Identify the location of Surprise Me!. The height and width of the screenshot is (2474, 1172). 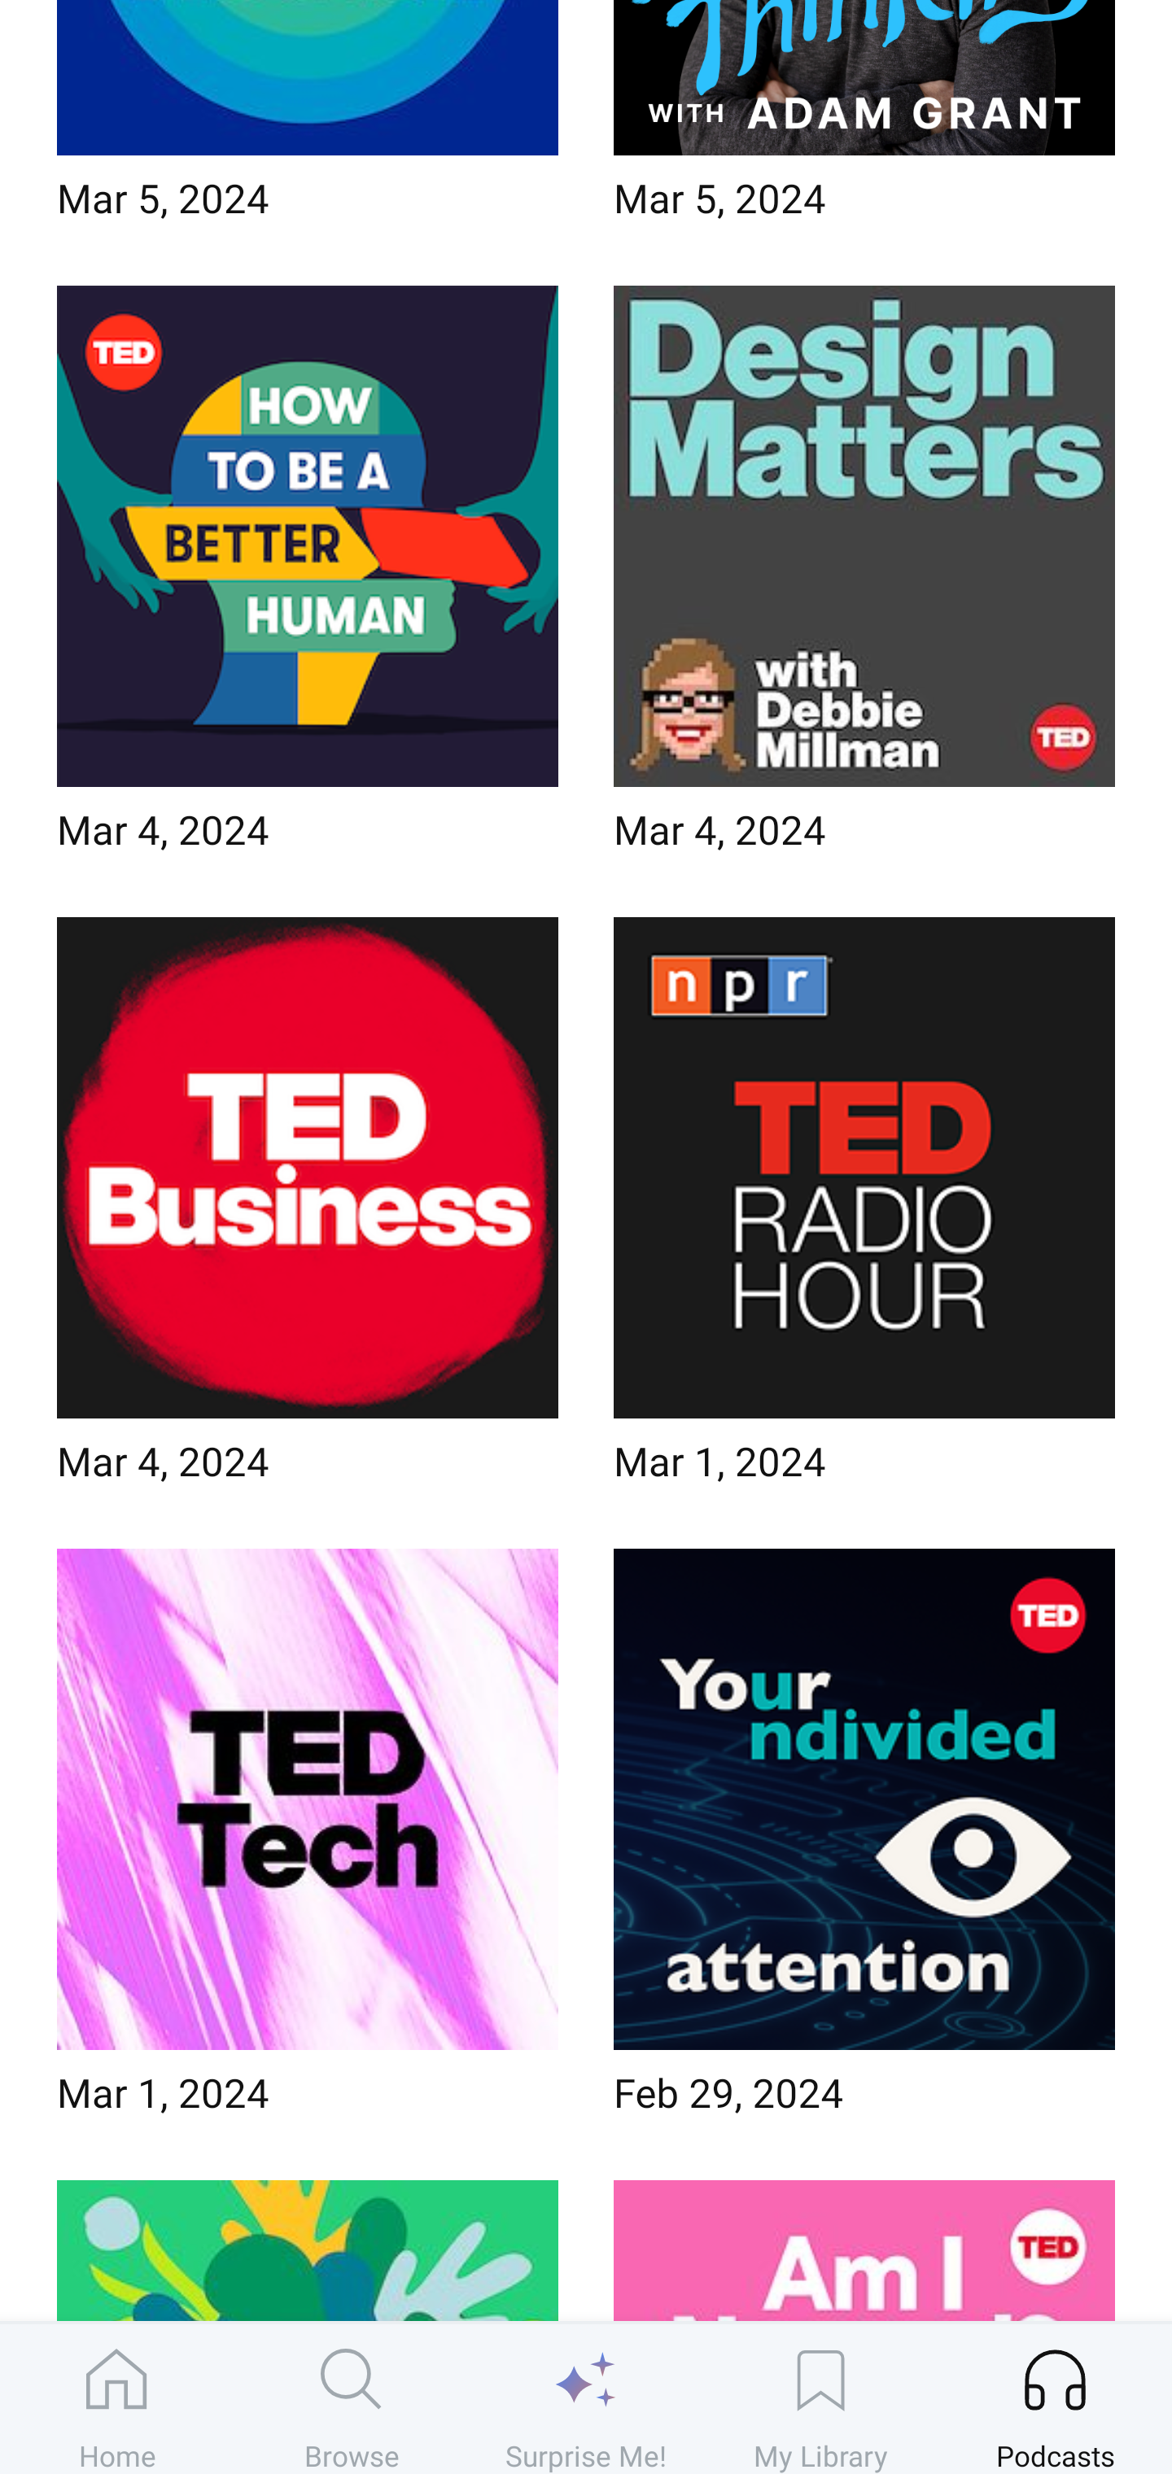
(586, 2398).